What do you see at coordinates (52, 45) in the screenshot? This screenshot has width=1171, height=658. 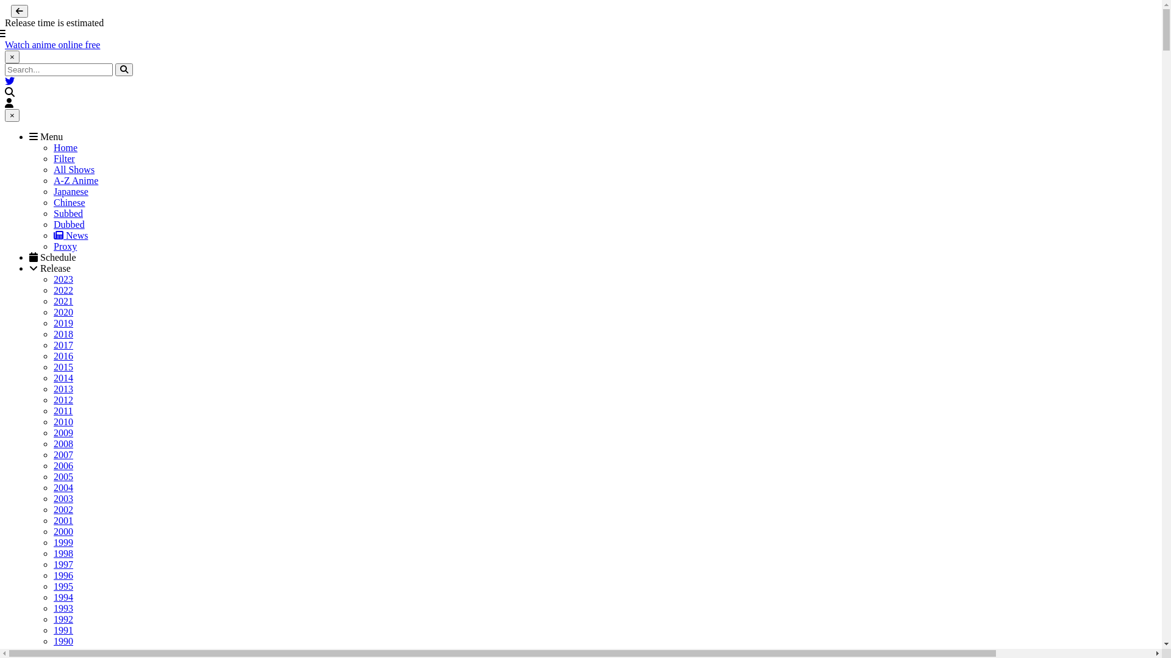 I see `Watch anime online free` at bounding box center [52, 45].